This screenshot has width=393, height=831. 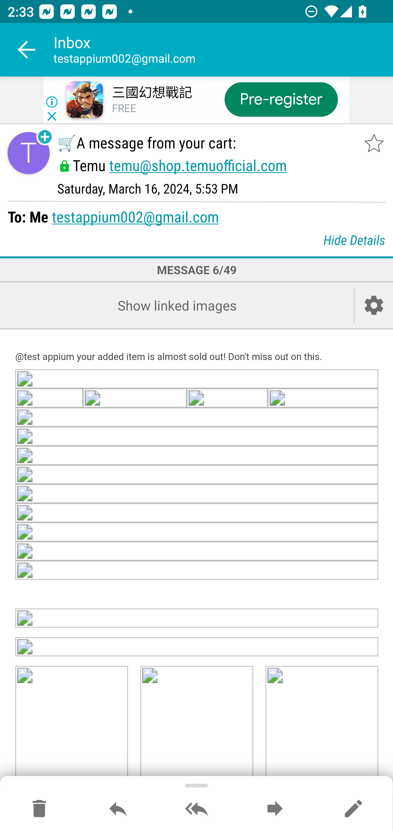 What do you see at coordinates (197, 647) in the screenshot?
I see `mbs_landing_goods` at bounding box center [197, 647].